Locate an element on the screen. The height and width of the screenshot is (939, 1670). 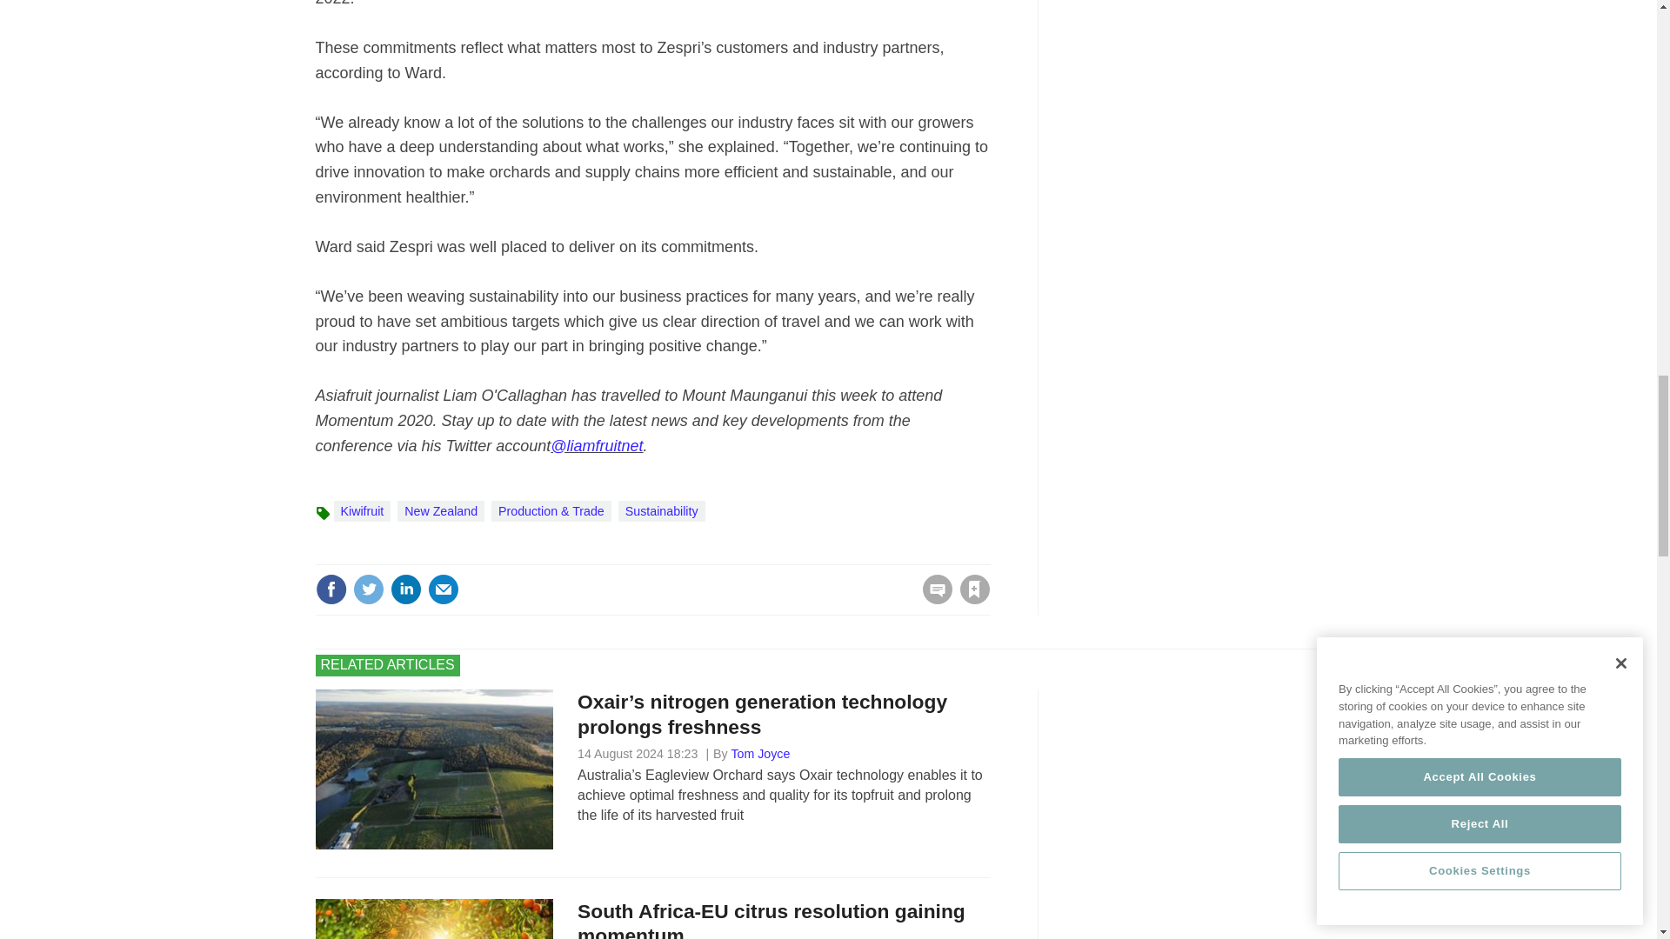
No comments is located at coordinates (932, 600).